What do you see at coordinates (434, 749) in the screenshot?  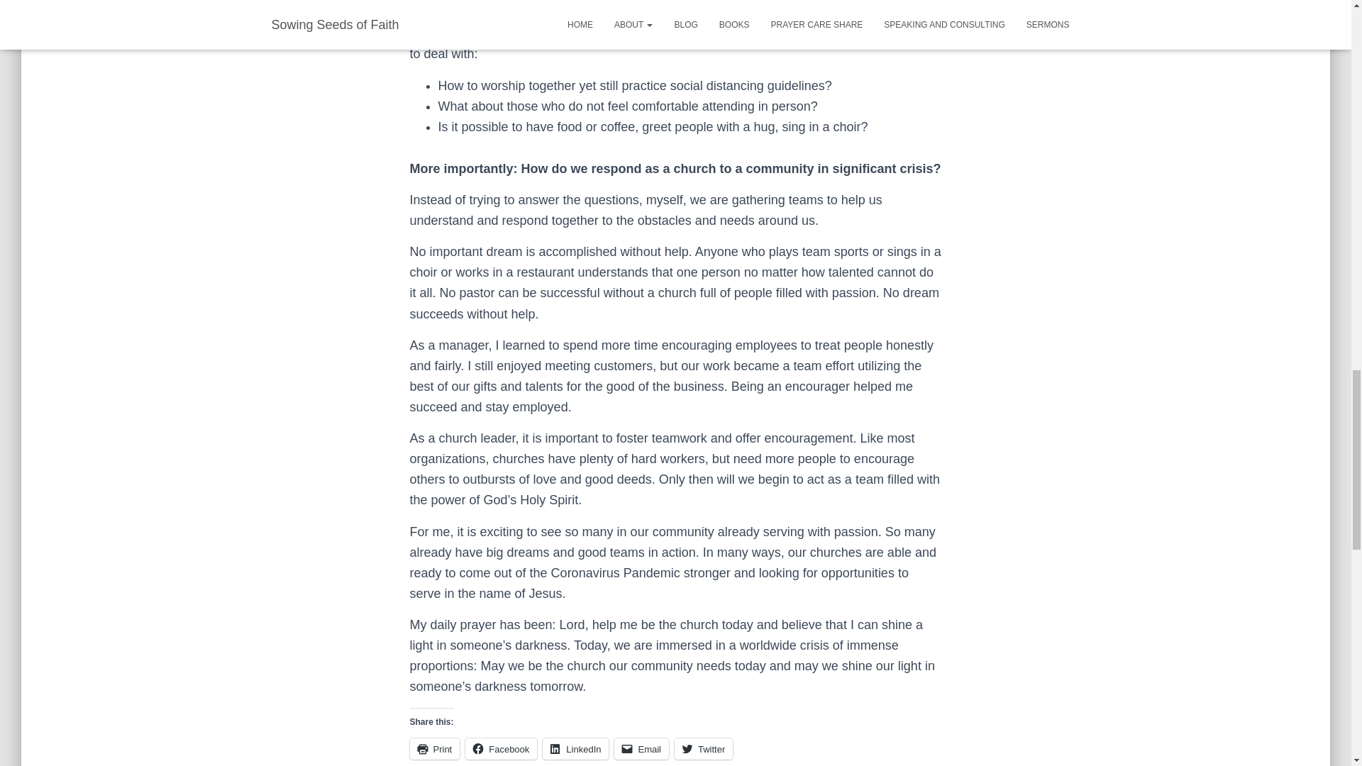 I see `Print` at bounding box center [434, 749].